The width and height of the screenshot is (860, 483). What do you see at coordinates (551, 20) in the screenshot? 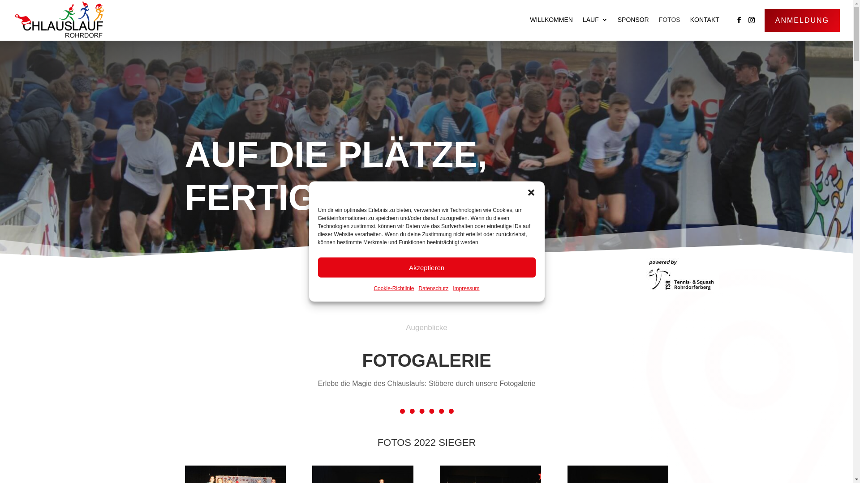
I see `WILLKOMMEN` at bounding box center [551, 20].